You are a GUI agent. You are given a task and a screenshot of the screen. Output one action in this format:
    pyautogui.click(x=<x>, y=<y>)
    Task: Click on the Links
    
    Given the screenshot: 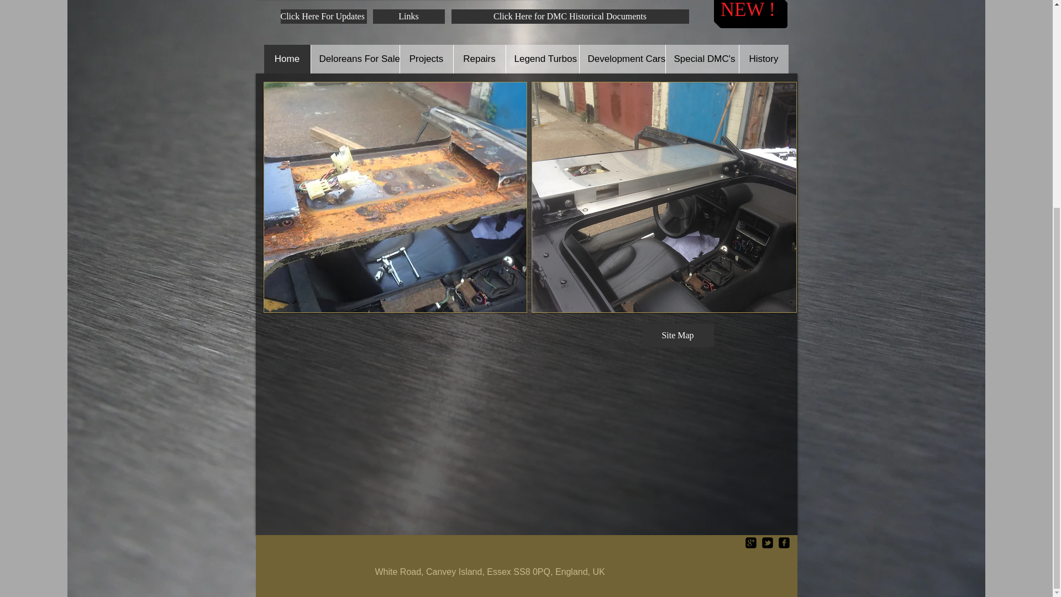 What is the action you would take?
    pyautogui.click(x=408, y=17)
    